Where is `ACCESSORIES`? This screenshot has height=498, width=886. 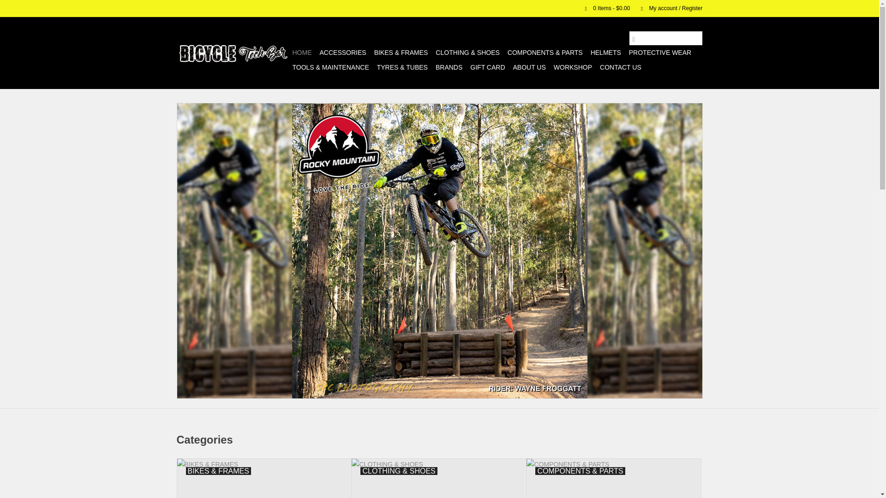
ACCESSORIES is located at coordinates (342, 53).